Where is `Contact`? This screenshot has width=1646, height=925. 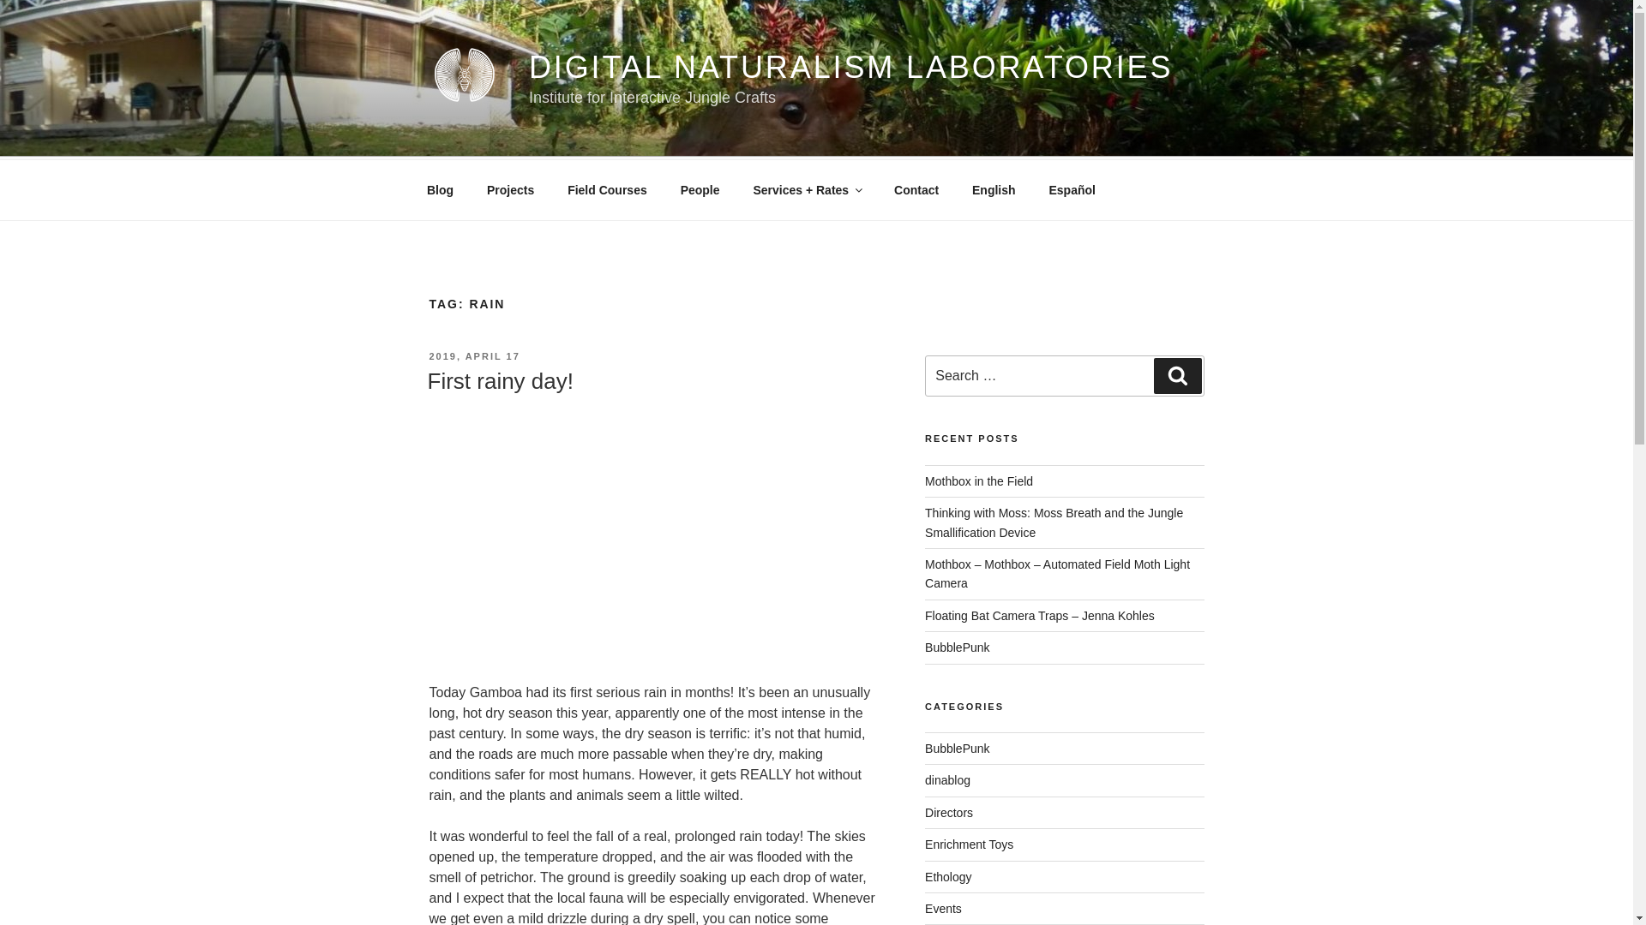 Contact is located at coordinates (916, 190).